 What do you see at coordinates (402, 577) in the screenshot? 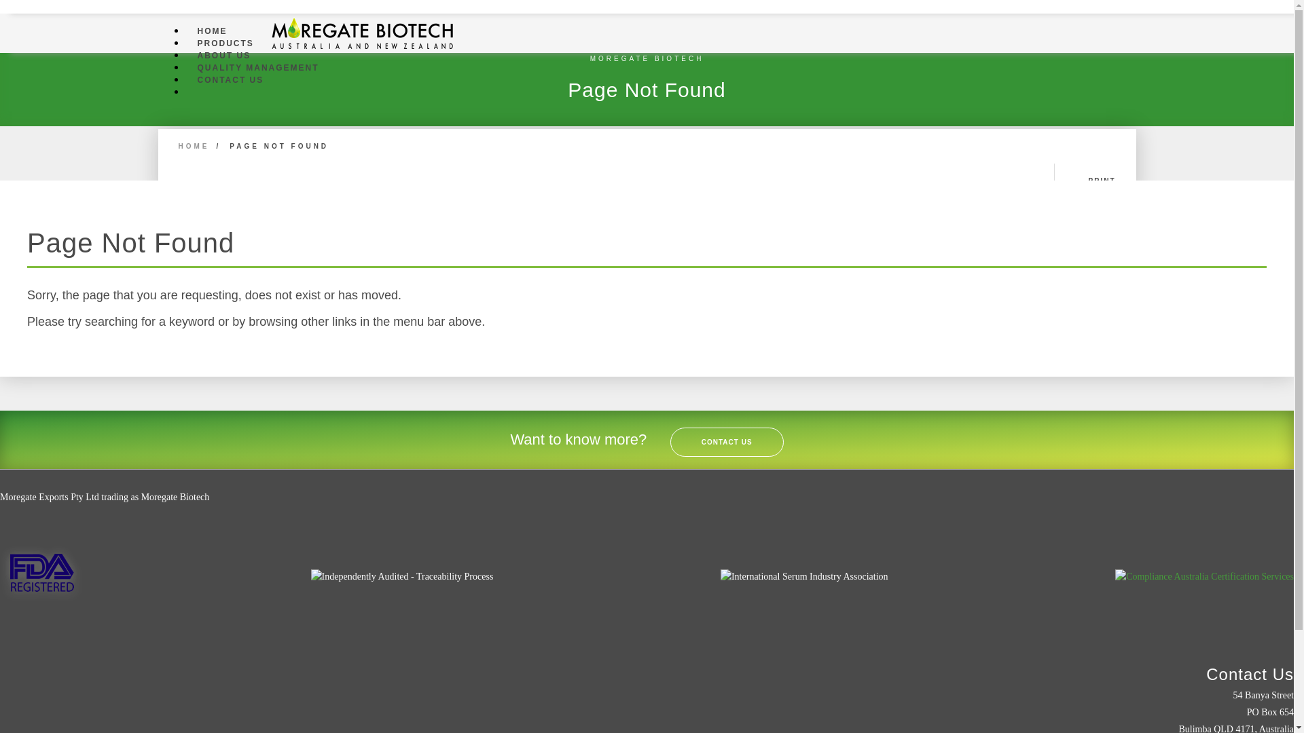
I see `Independently Audited - Traceability Process` at bounding box center [402, 577].